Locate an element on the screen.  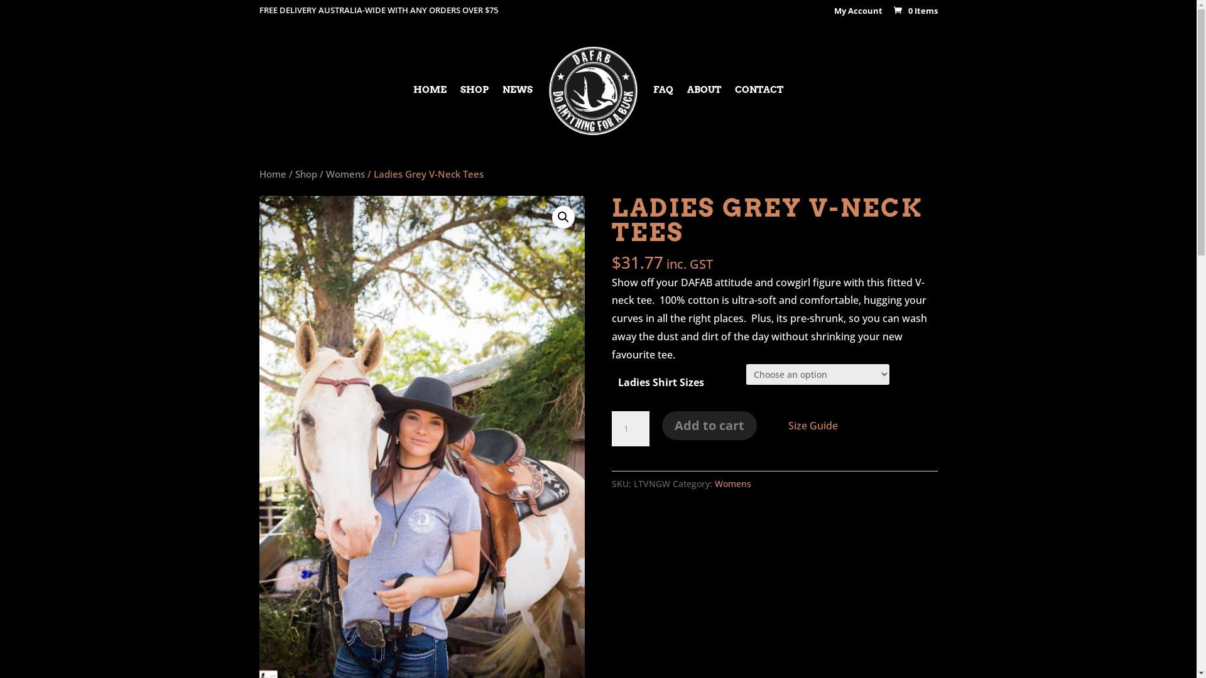
SHOP is located at coordinates (475, 112).